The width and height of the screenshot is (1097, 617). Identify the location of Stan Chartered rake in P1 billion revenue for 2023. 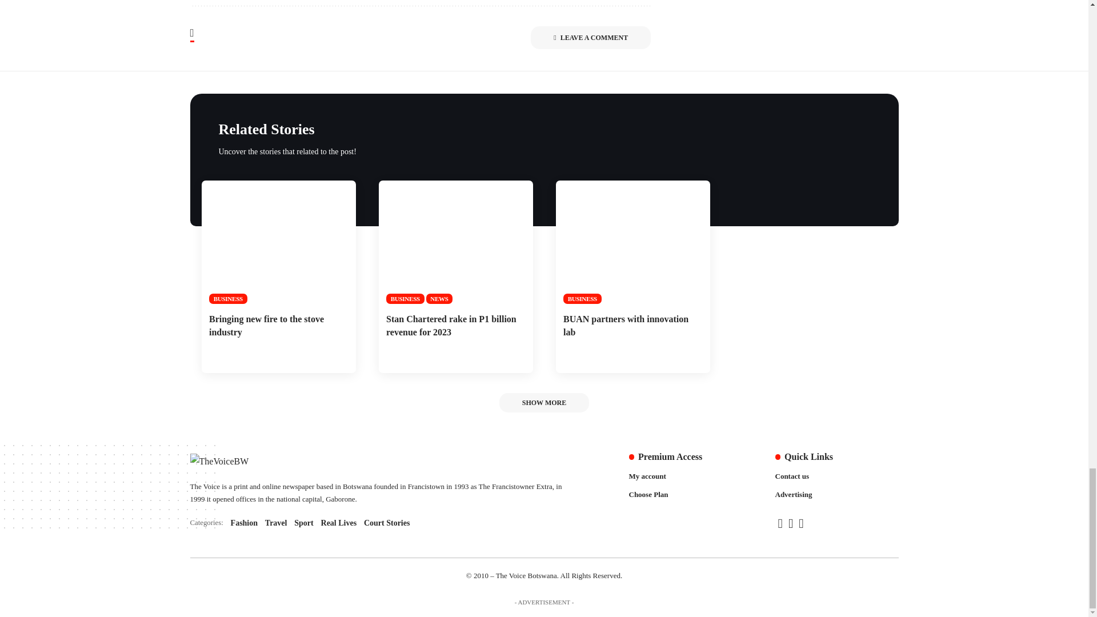
(455, 242).